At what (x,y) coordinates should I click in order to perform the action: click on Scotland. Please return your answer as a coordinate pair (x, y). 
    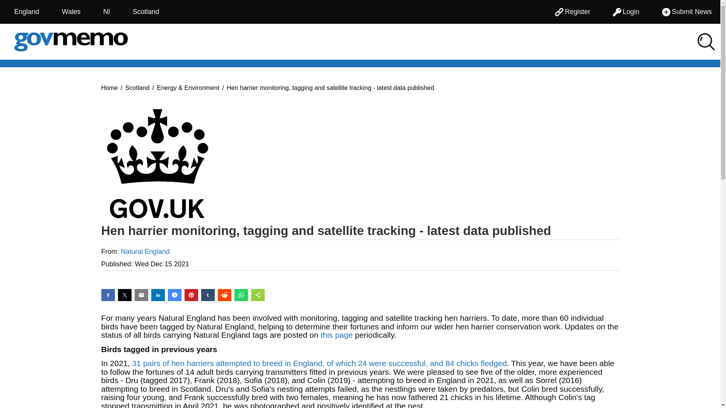
    Looking at the image, I should click on (137, 87).